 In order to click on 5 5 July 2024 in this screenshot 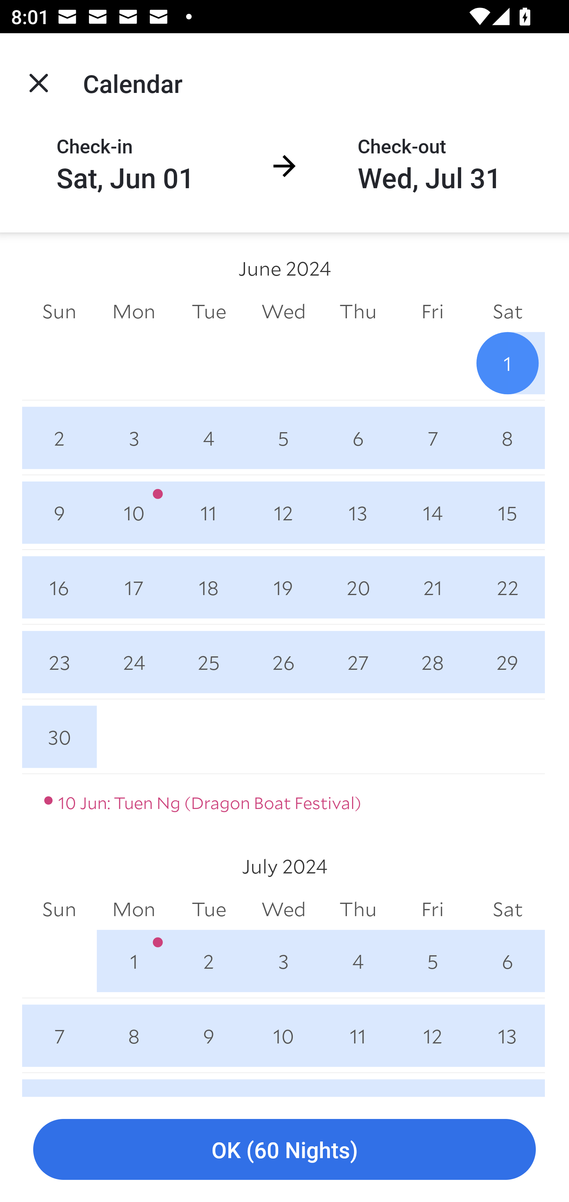, I will do `click(432, 961)`.